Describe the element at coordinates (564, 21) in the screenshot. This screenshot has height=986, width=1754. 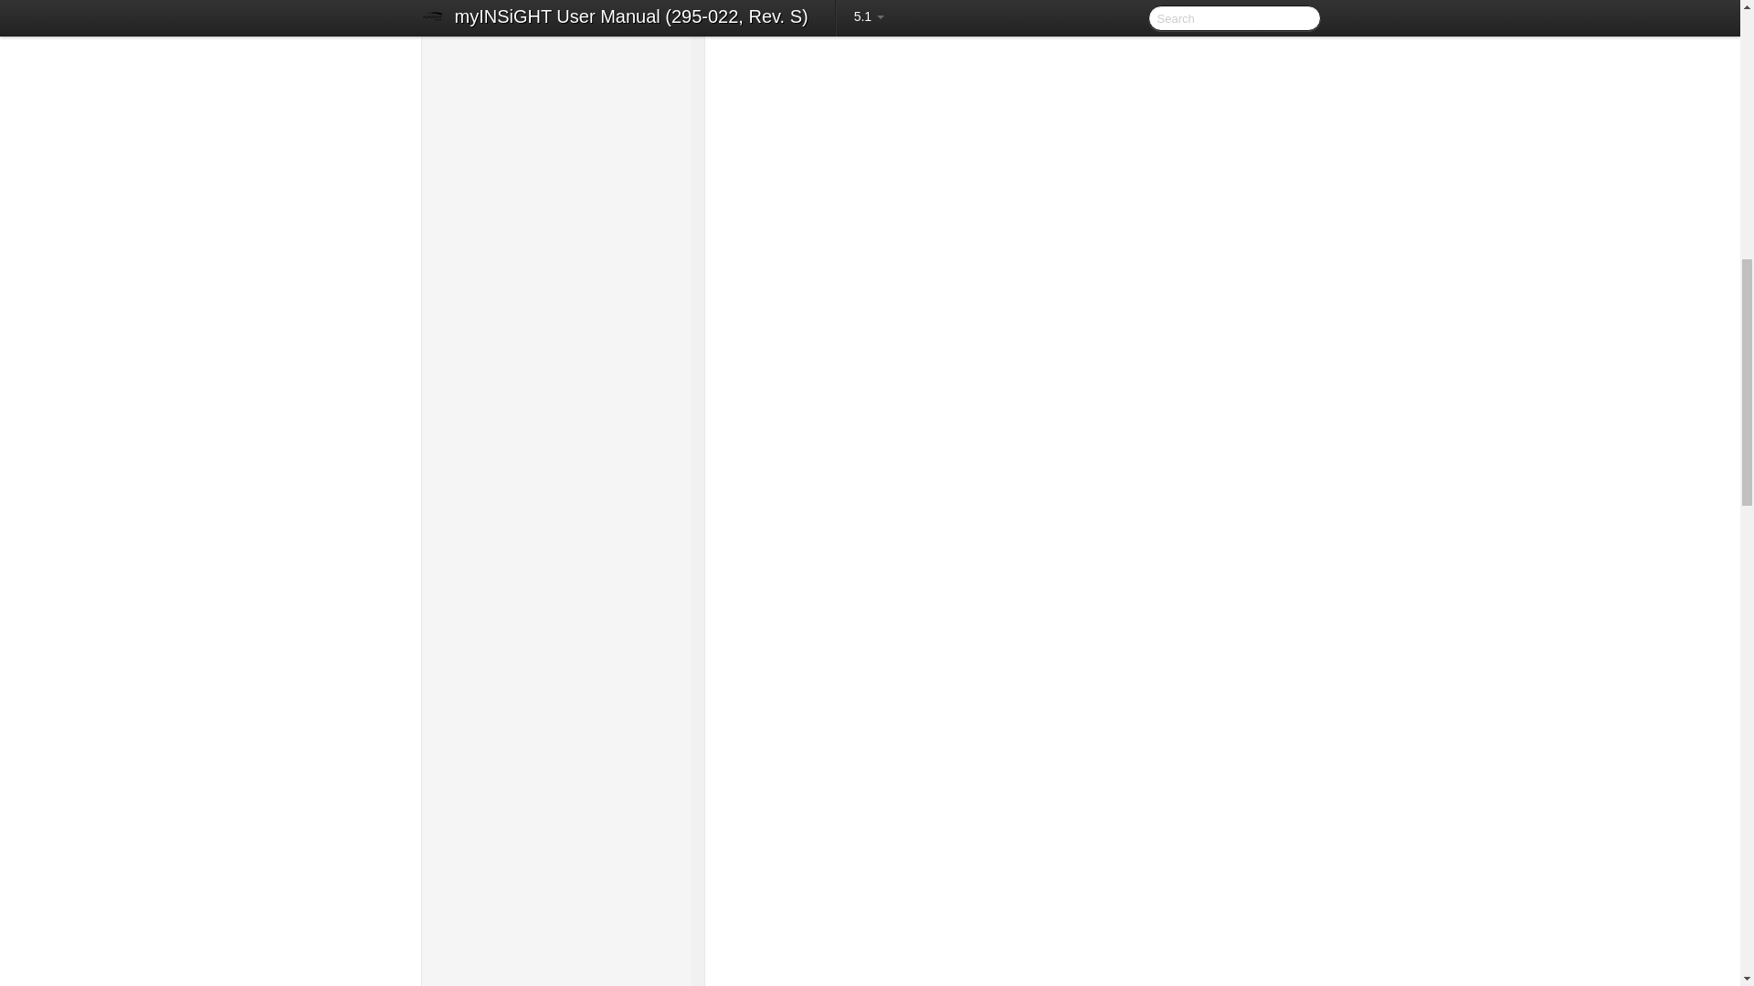
I see `Update Billing Information` at that location.